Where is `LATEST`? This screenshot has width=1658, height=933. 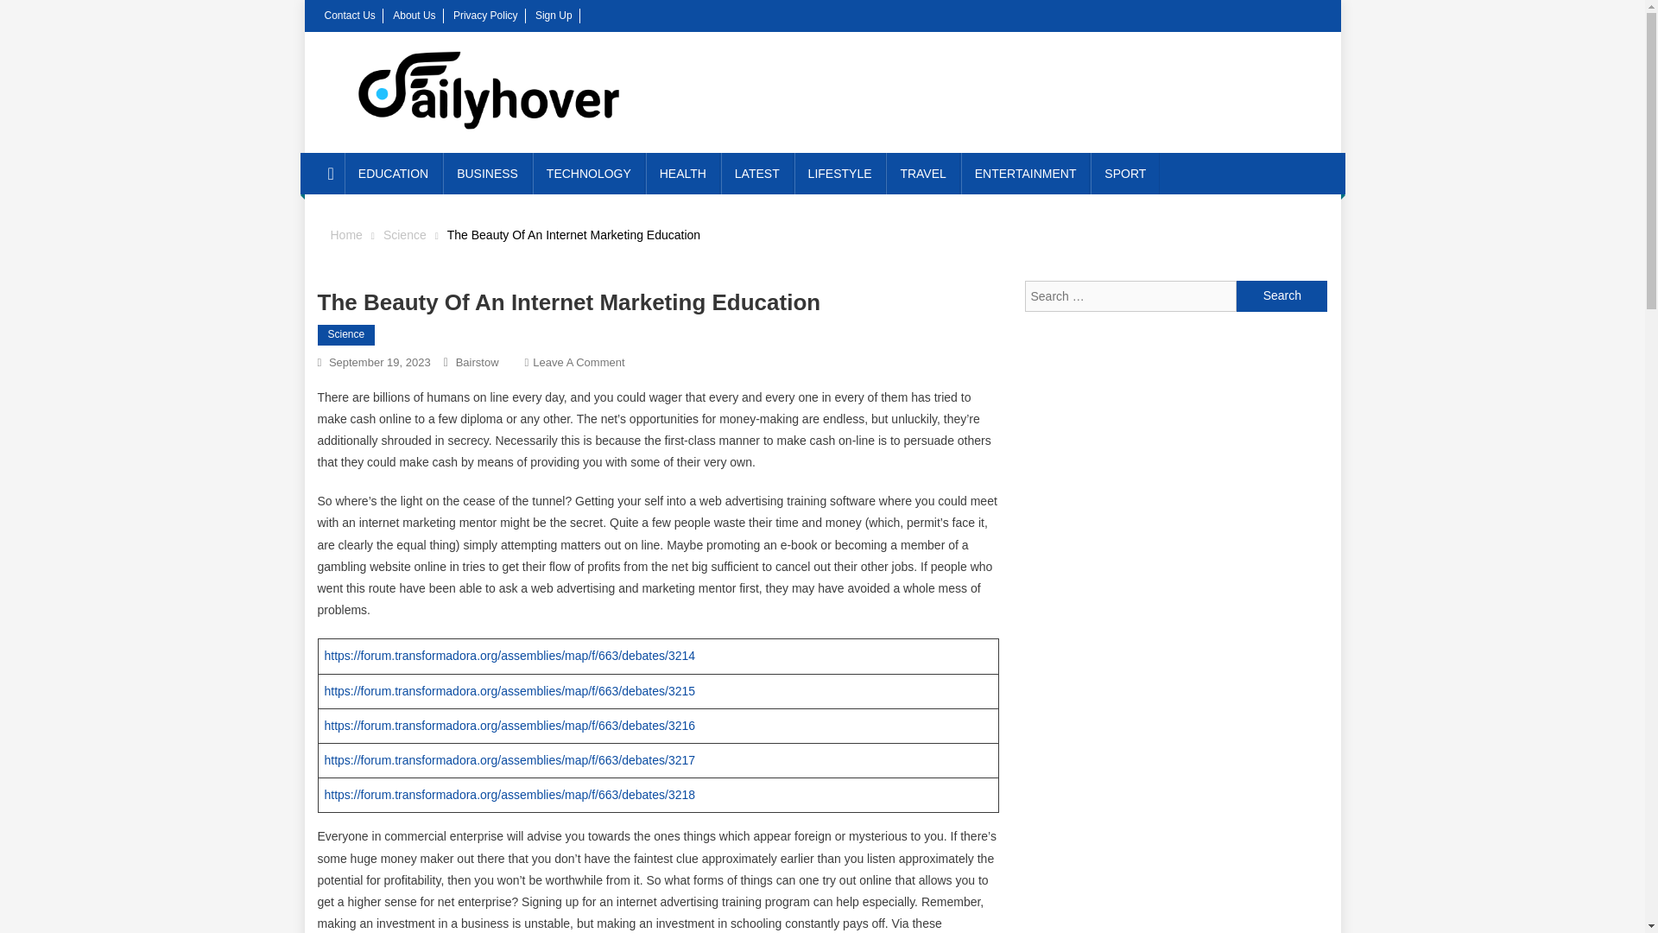
LATEST is located at coordinates (757, 173).